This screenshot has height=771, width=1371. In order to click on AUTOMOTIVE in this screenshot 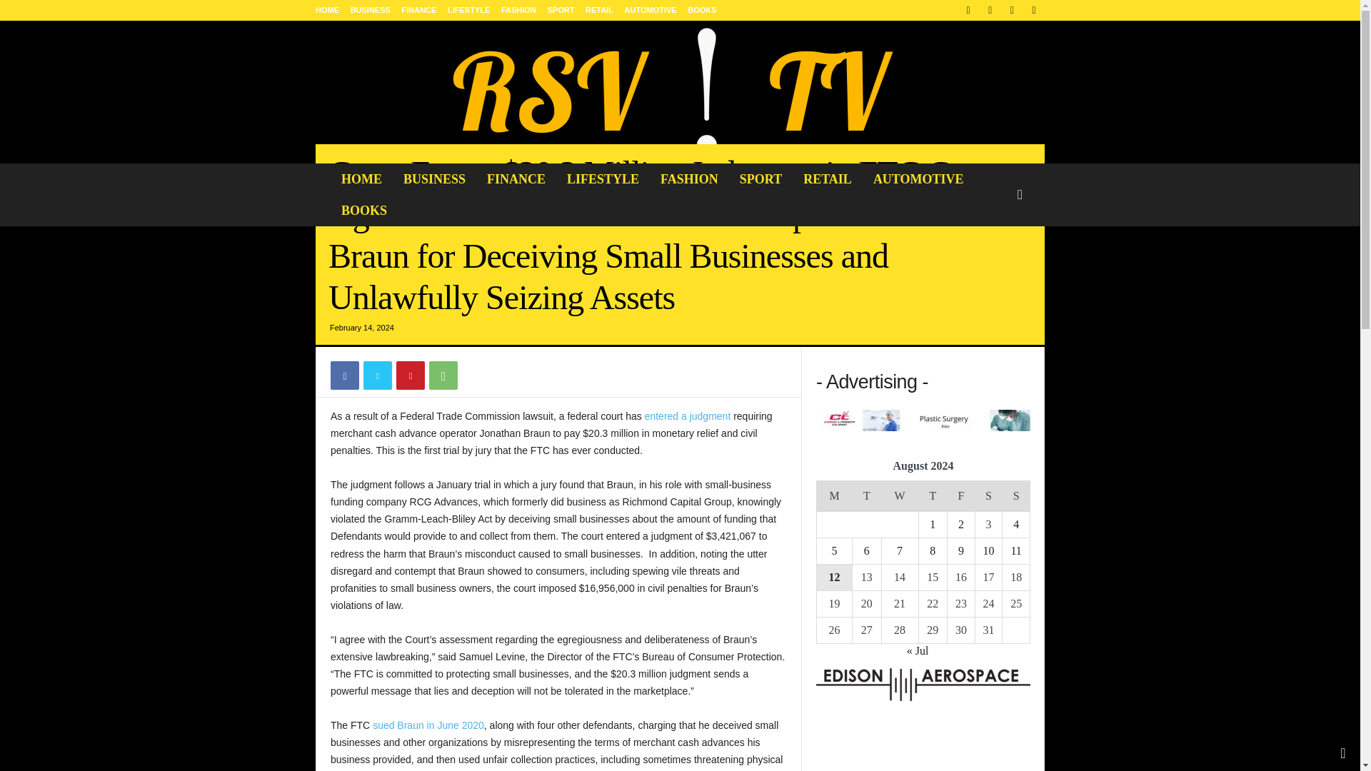, I will do `click(918, 178)`.